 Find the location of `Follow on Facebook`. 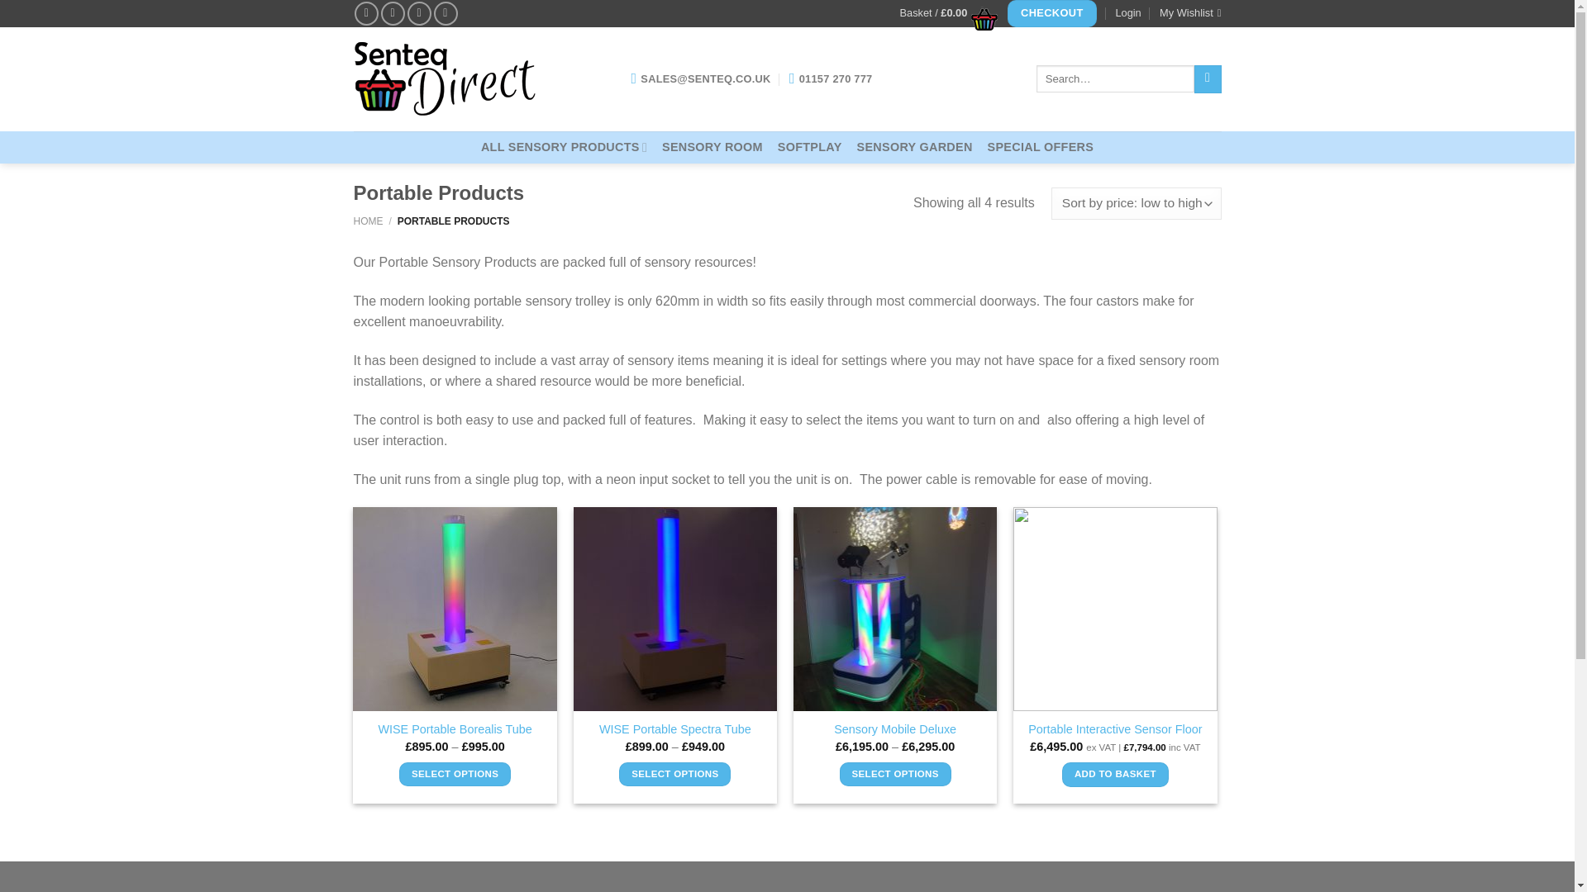

Follow on Facebook is located at coordinates (366, 13).